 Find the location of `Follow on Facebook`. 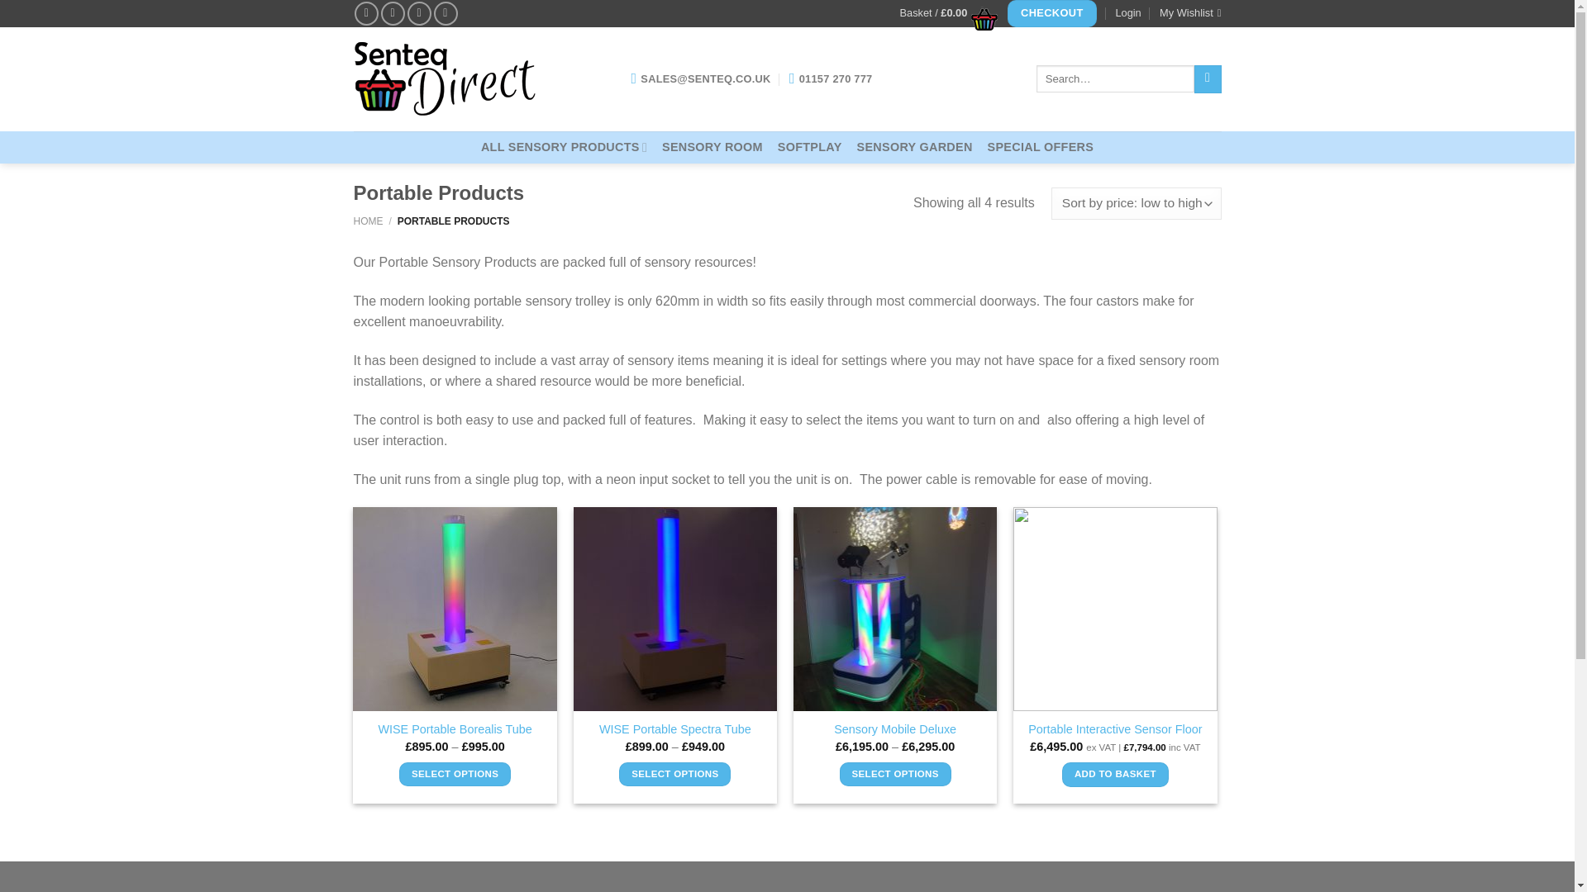

Follow on Facebook is located at coordinates (366, 13).